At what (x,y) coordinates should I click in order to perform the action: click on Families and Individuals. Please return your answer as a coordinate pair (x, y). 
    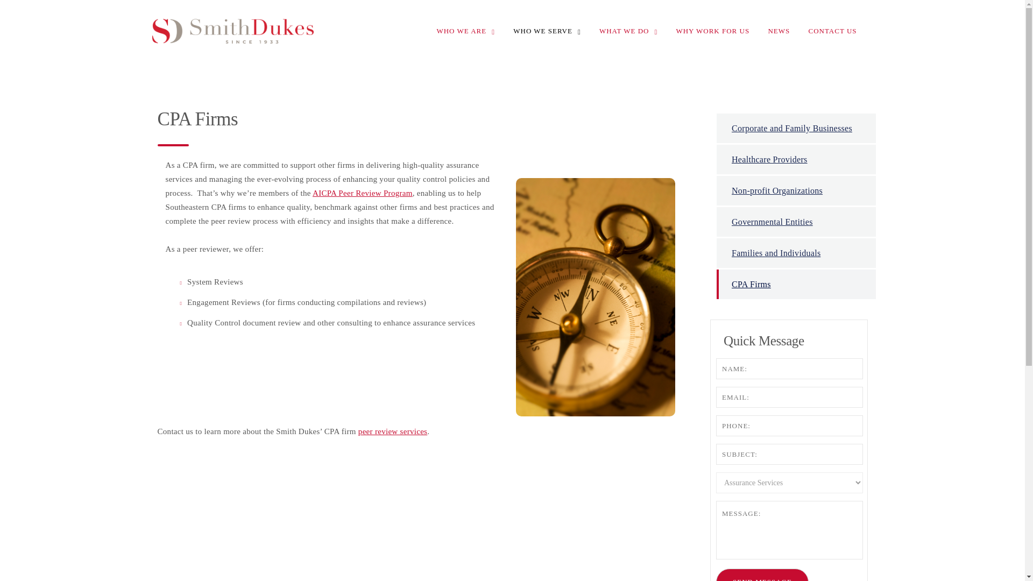
    Looking at the image, I should click on (796, 253).